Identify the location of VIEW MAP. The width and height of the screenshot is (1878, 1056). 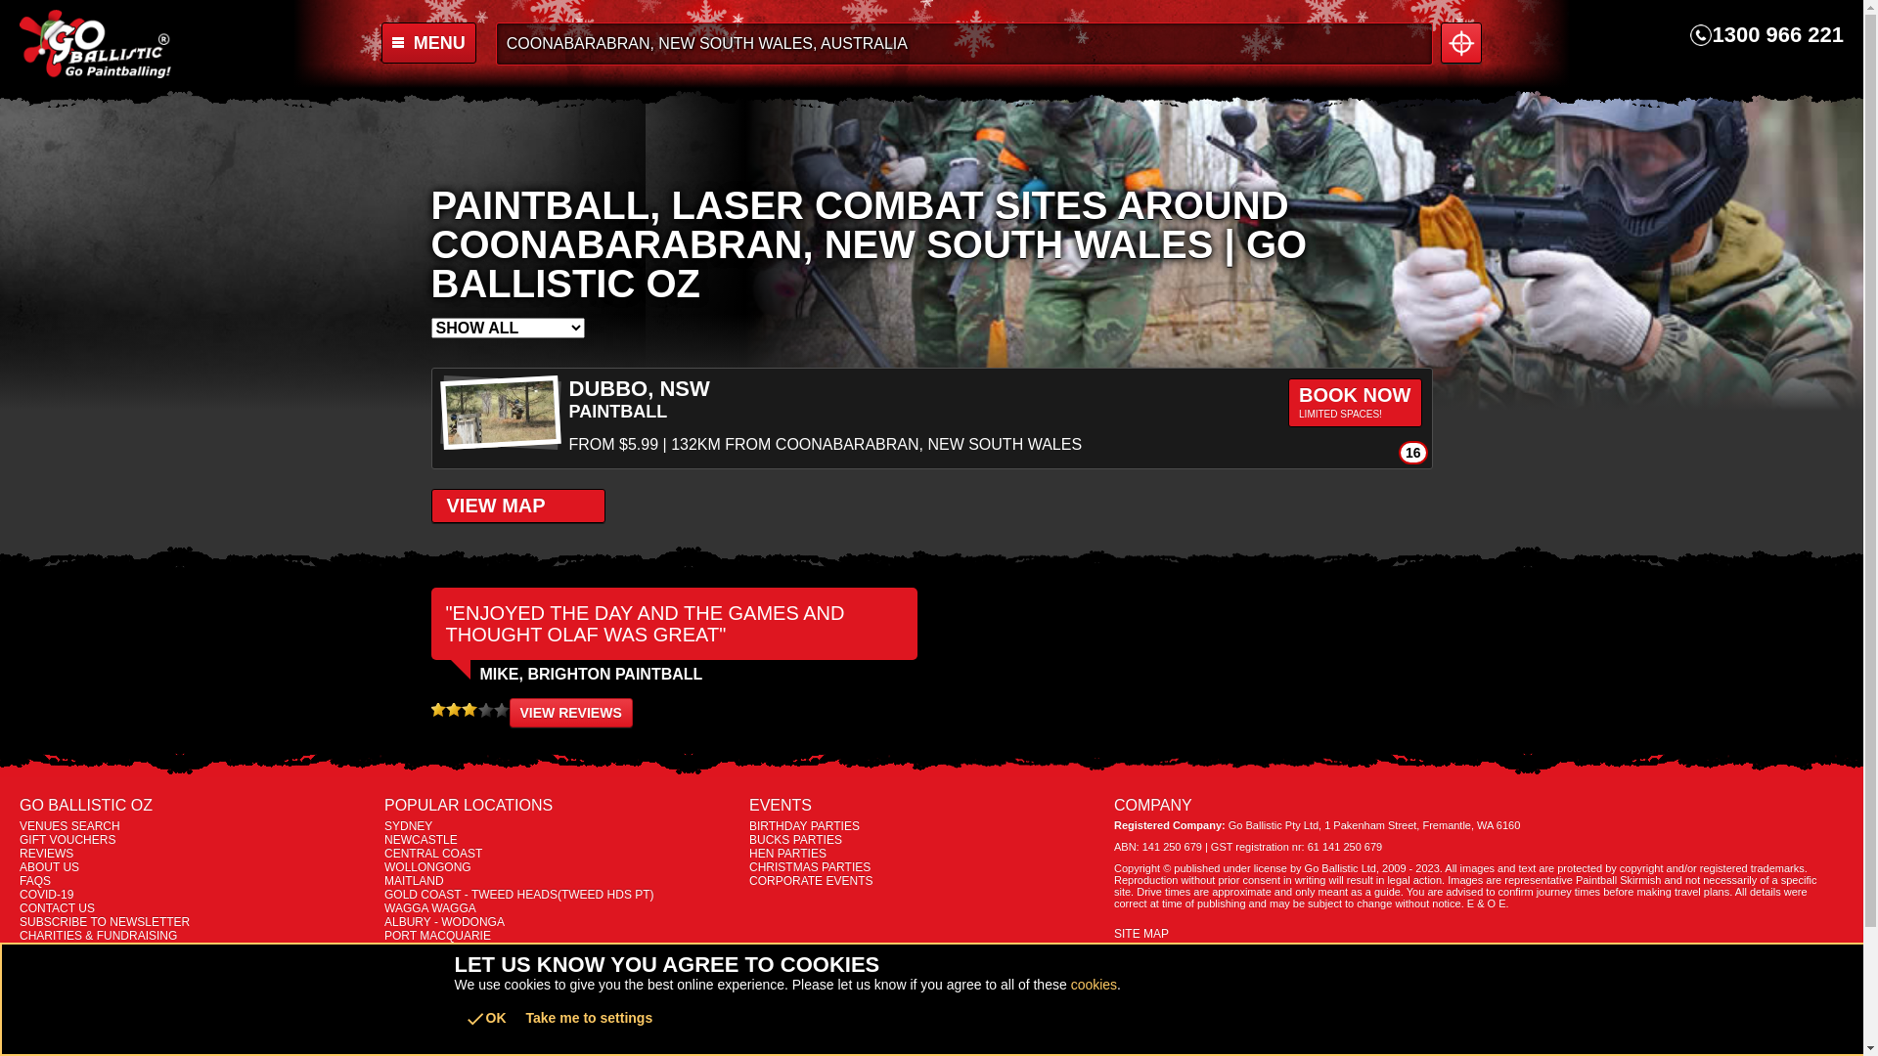
(517, 506).